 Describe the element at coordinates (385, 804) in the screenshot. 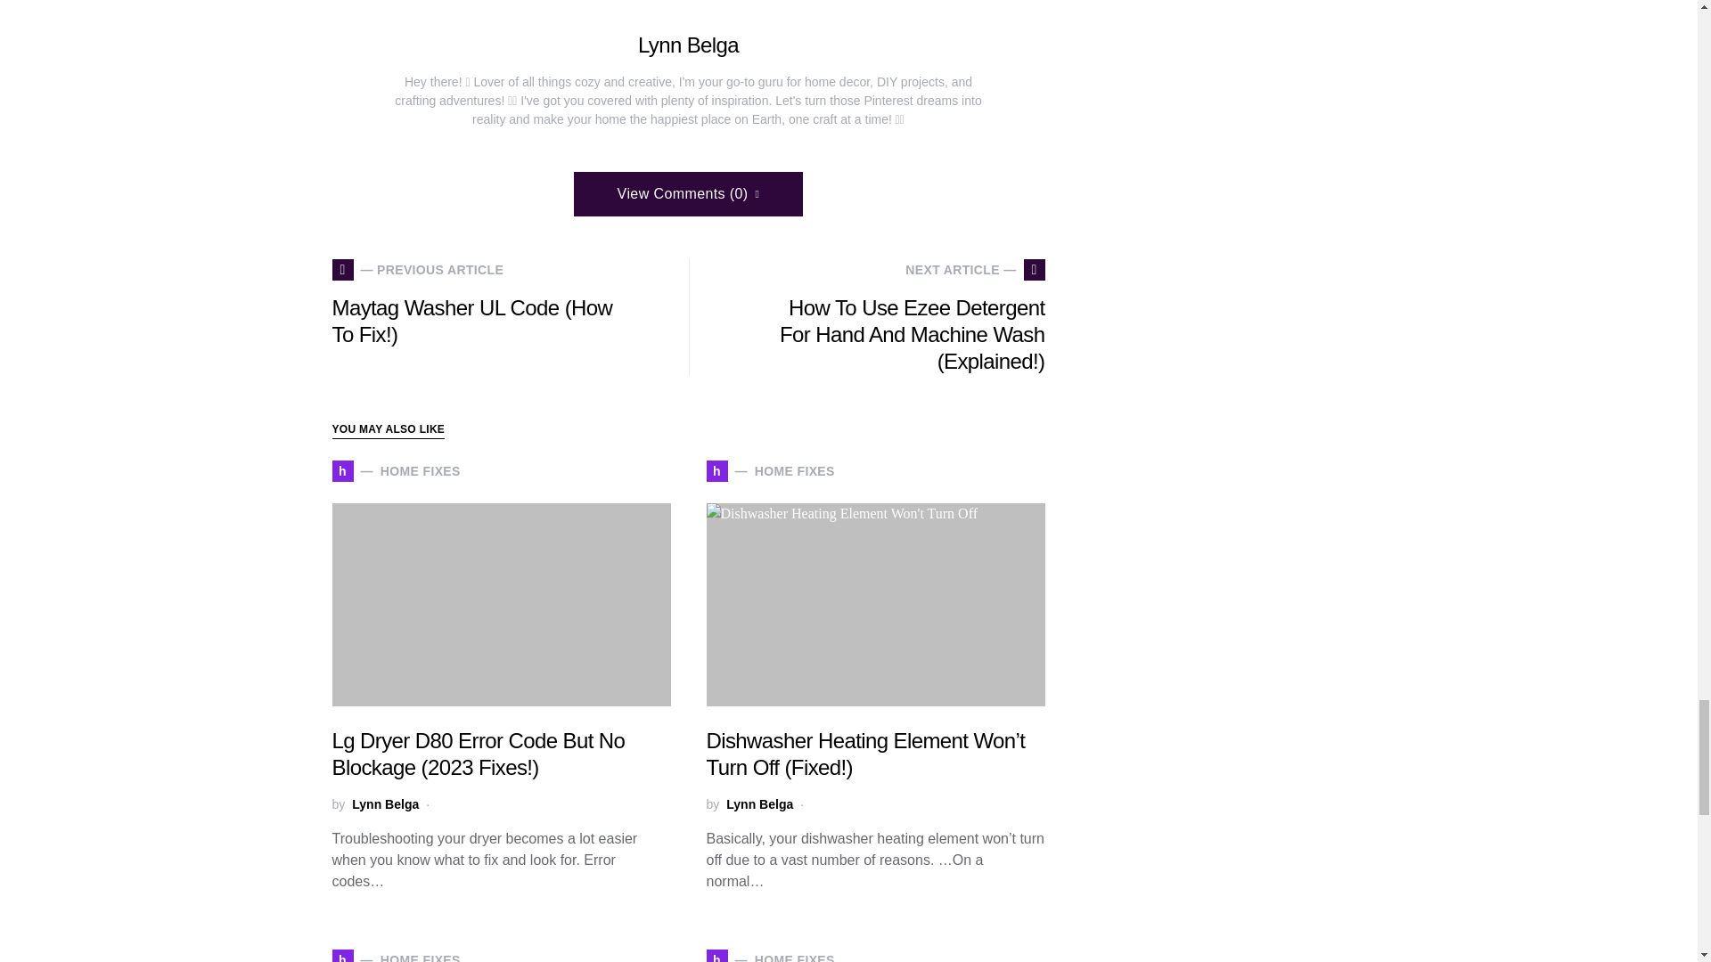

I see `Lynn Belga` at that location.